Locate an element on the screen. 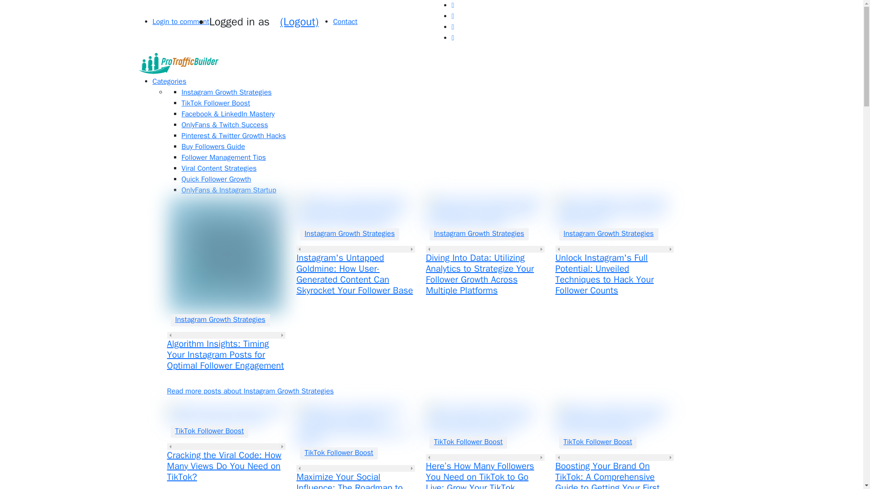  Viral Content Strategies is located at coordinates (218, 168).